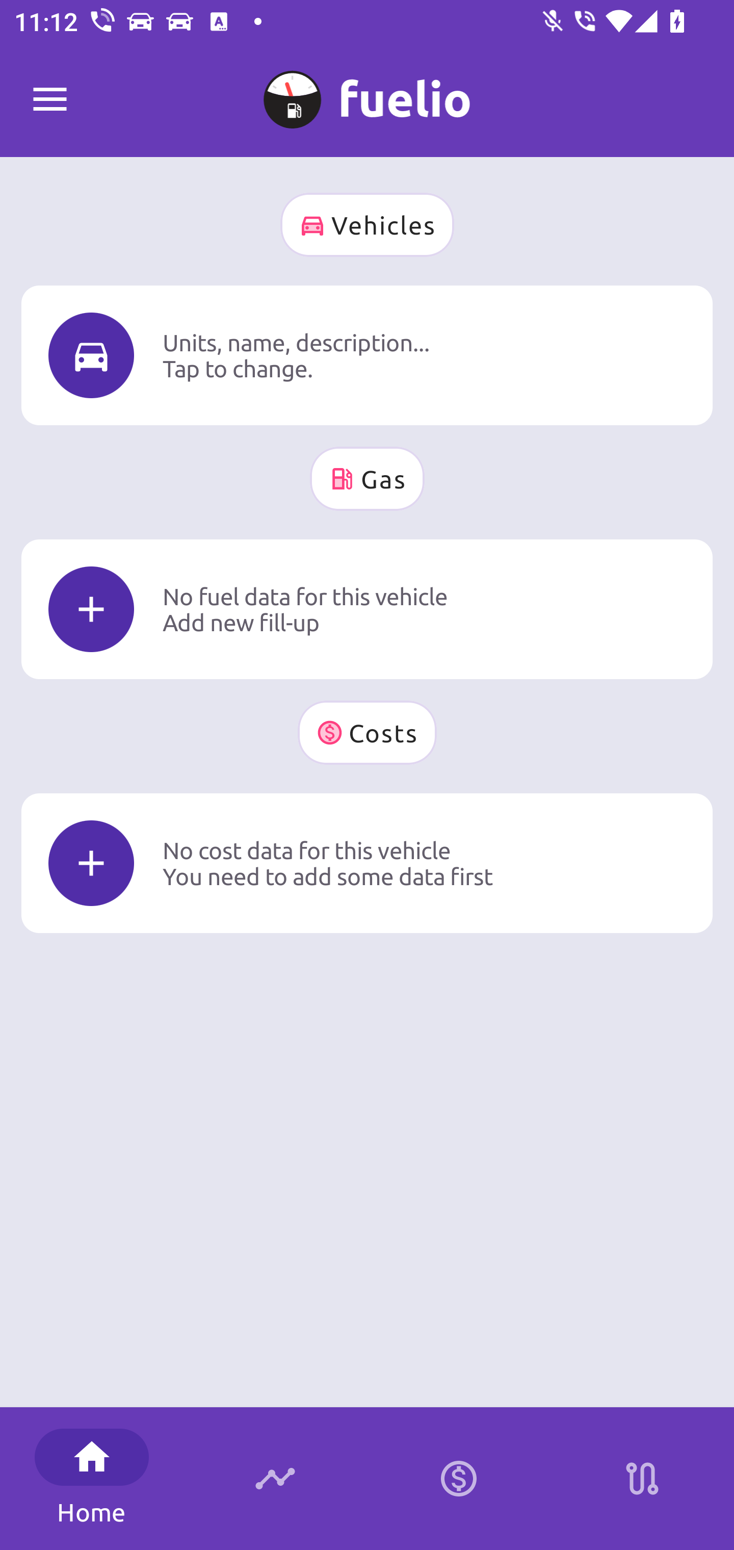  I want to click on Fuelio, so click(50, 100).